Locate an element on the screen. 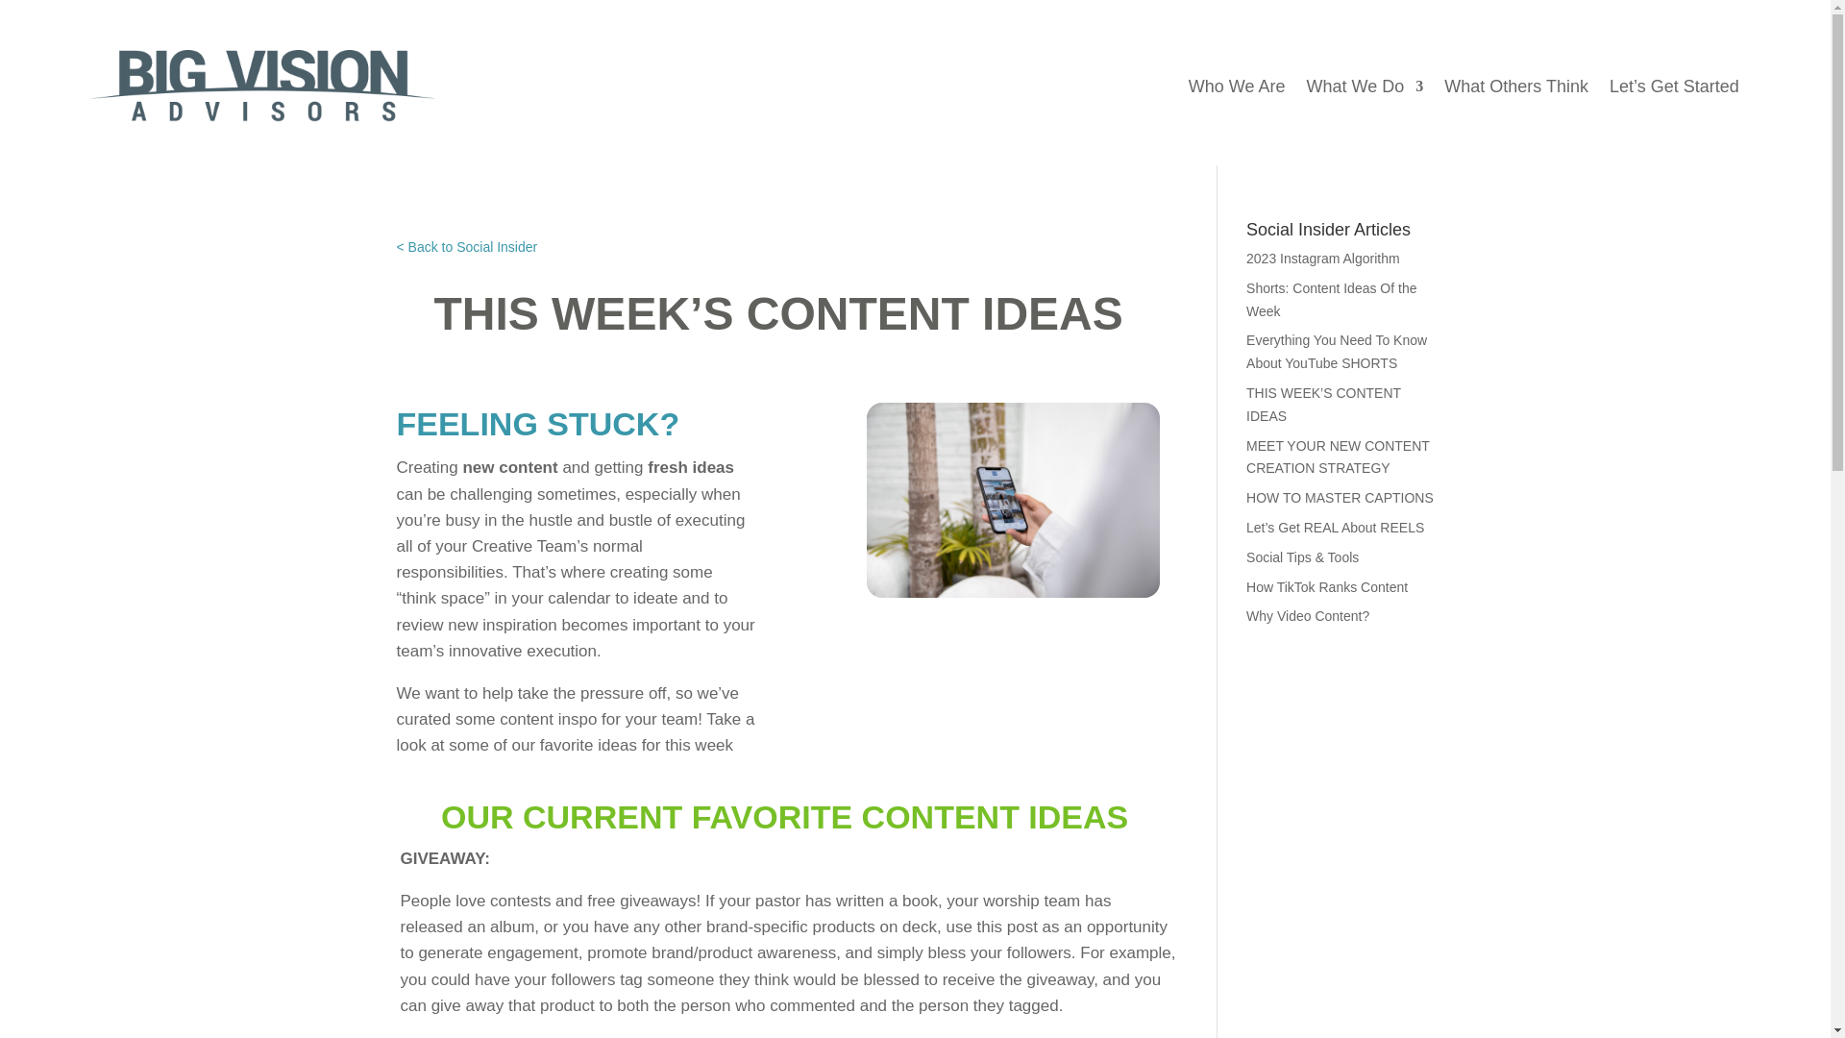 This screenshot has width=1845, height=1038. Why Video Content? is located at coordinates (1307, 615).